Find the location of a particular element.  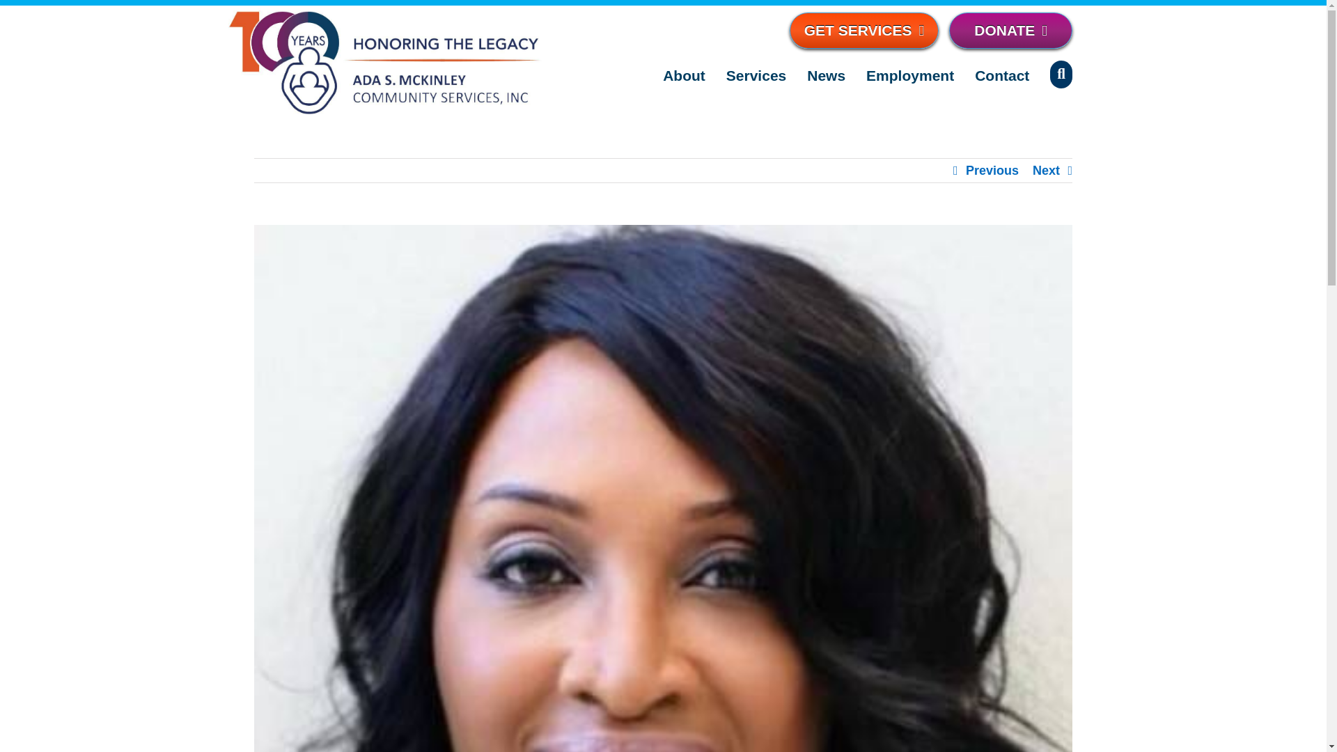

DONATE is located at coordinates (1010, 31).